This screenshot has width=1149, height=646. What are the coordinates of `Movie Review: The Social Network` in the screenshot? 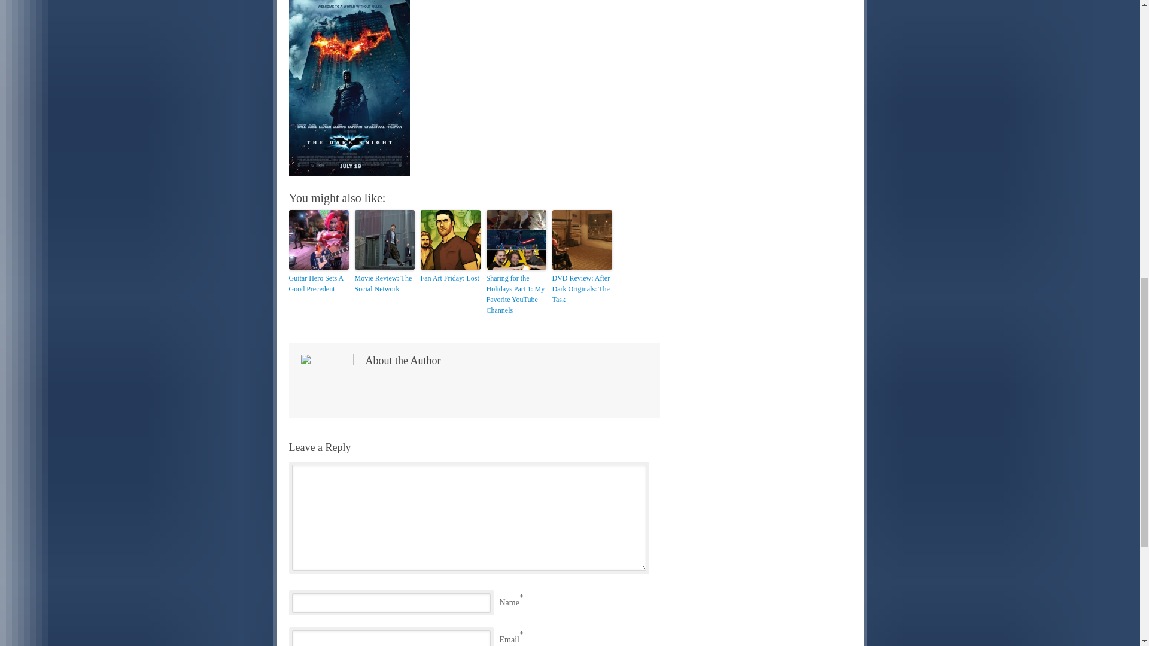 It's located at (384, 284).